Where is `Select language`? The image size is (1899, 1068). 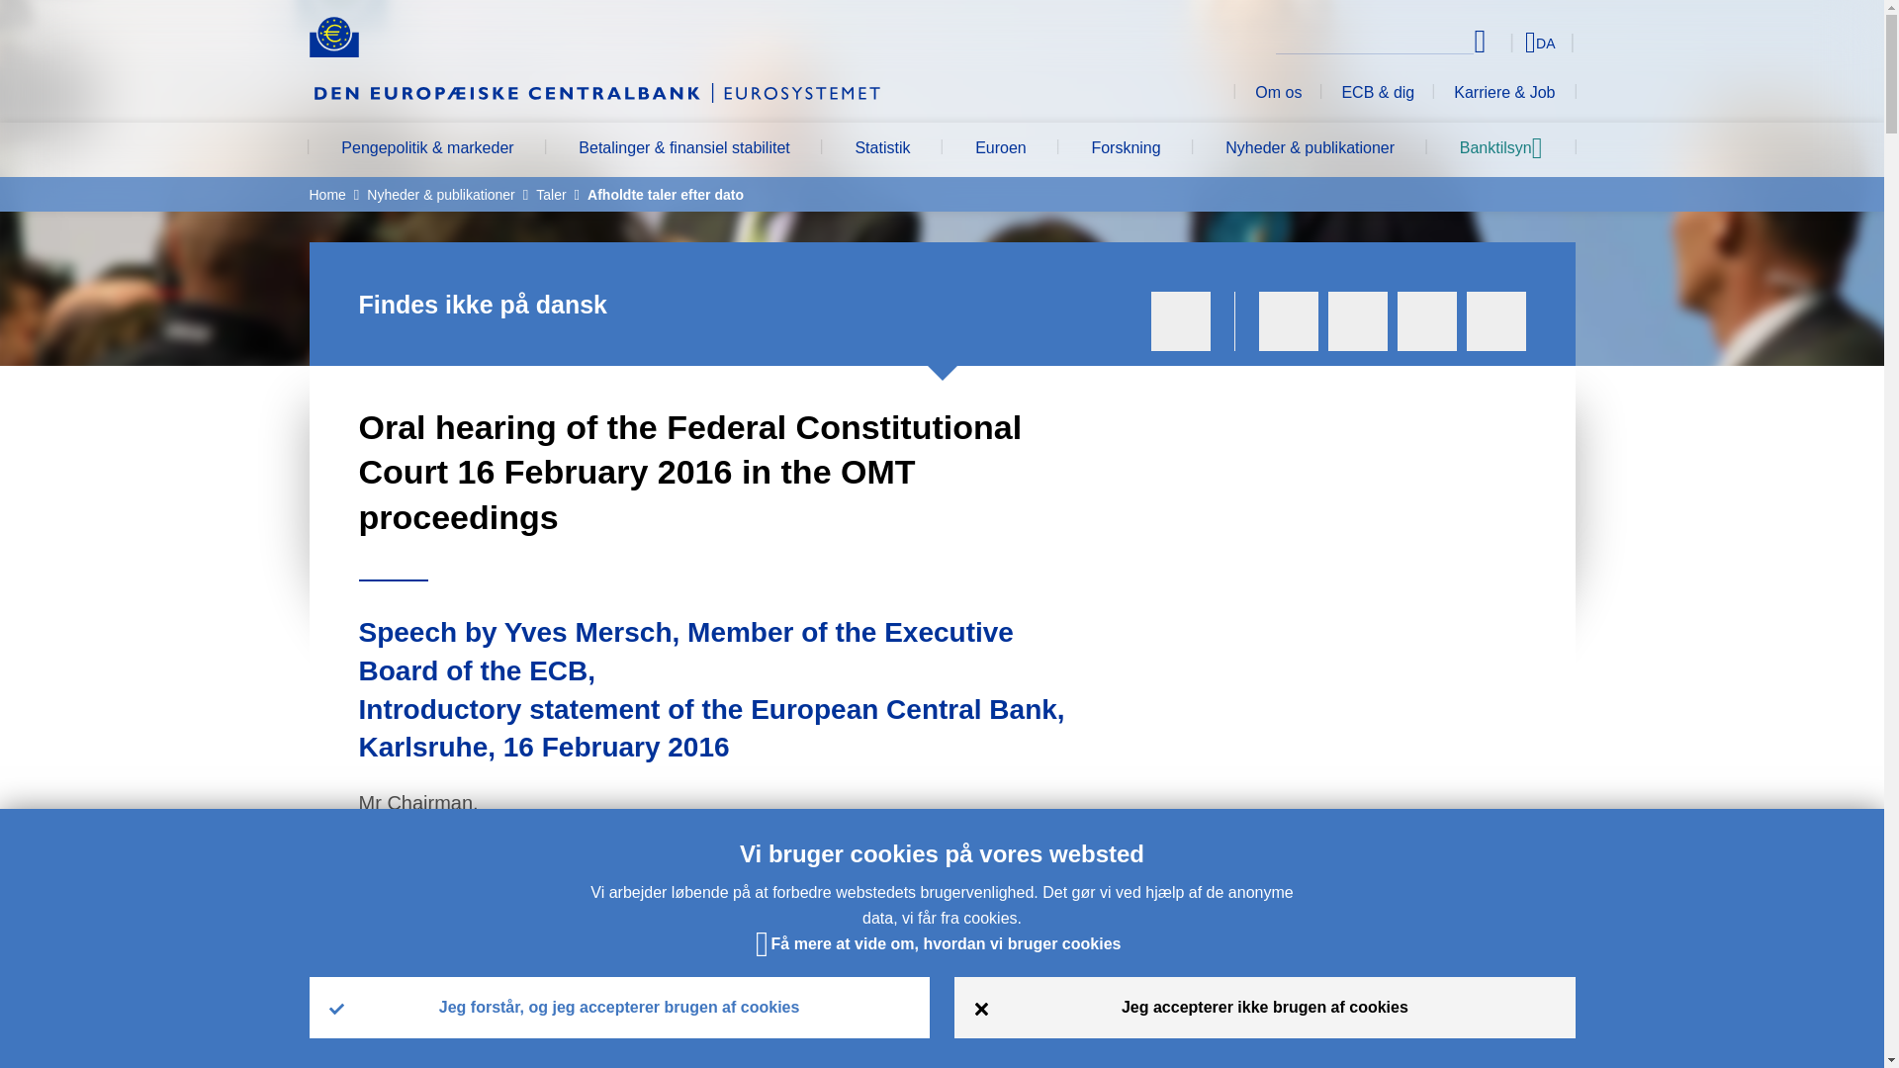 Select language is located at coordinates (1504, 42).